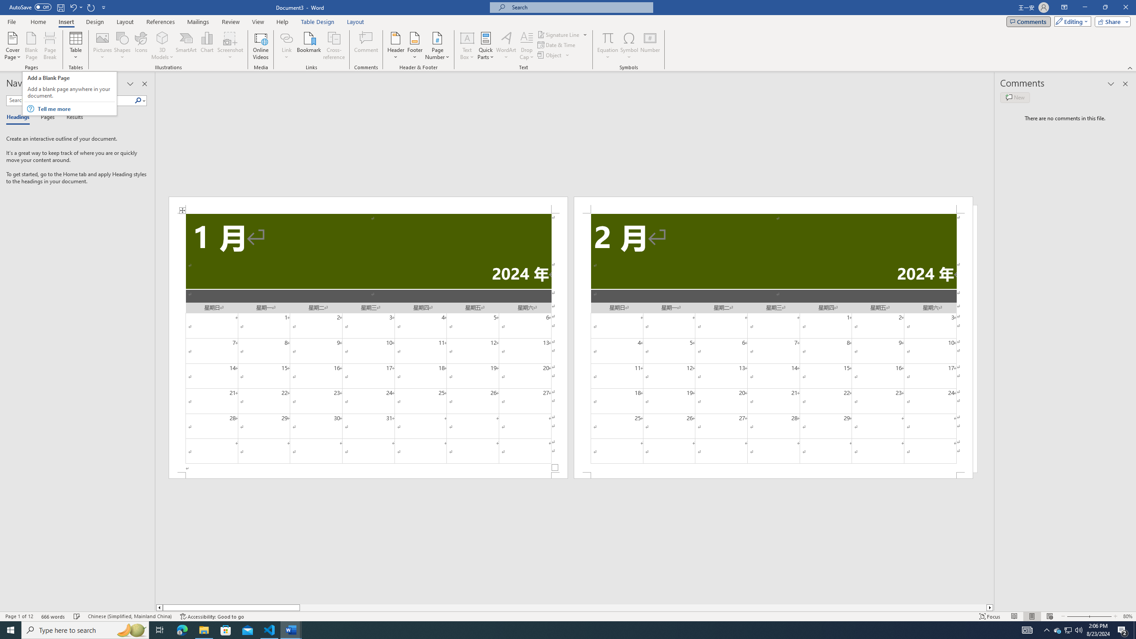  Describe the element at coordinates (54, 616) in the screenshot. I see `Word Count 666 words` at that location.